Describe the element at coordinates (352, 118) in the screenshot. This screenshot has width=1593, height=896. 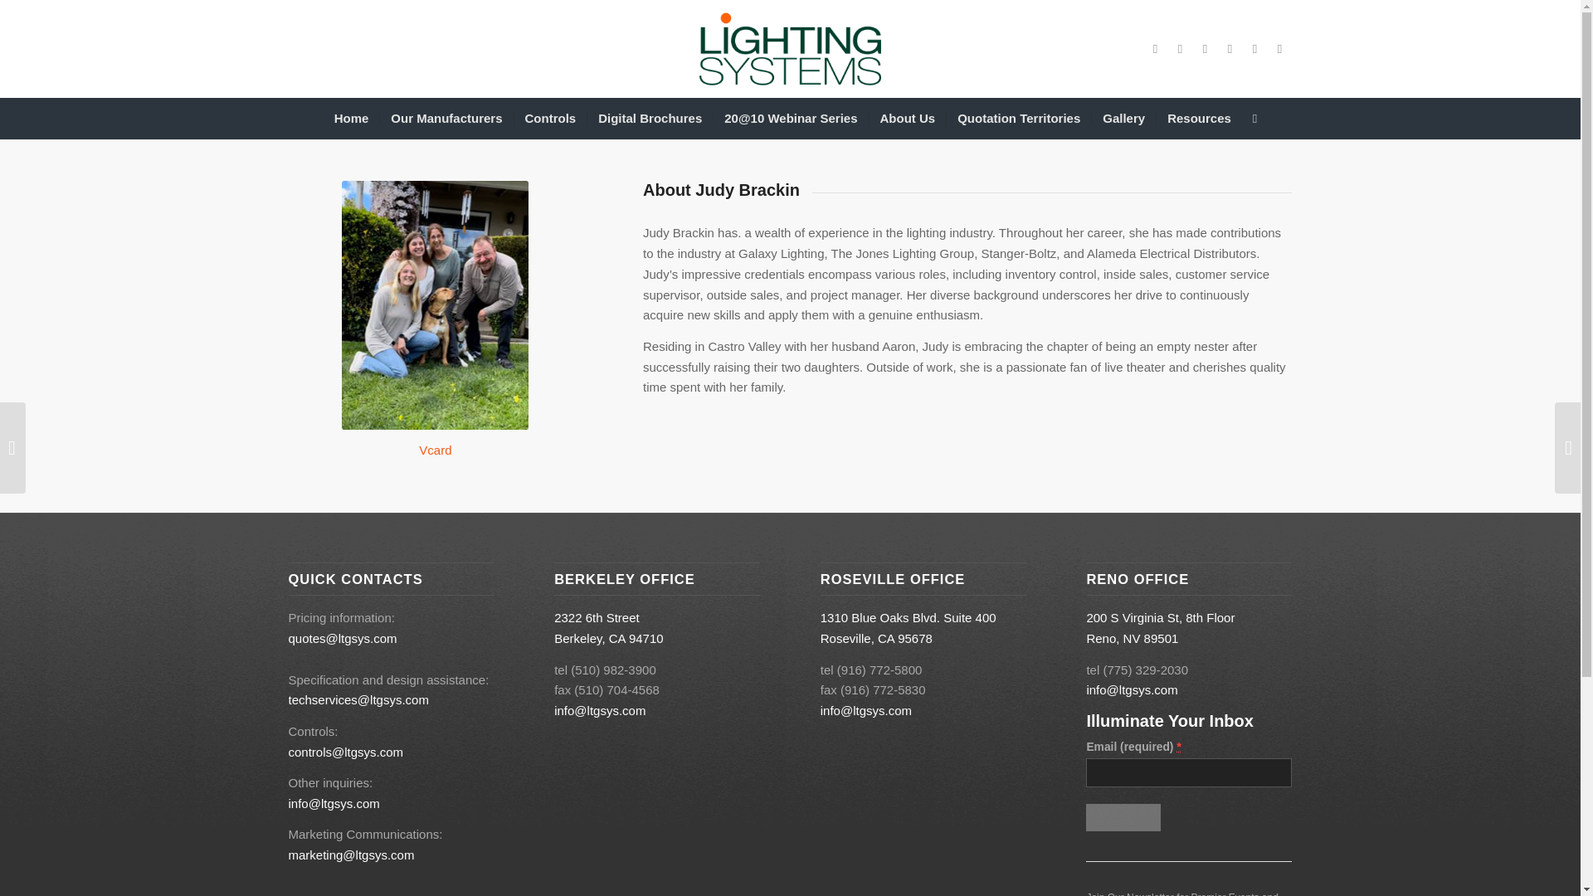
I see `Home` at that location.